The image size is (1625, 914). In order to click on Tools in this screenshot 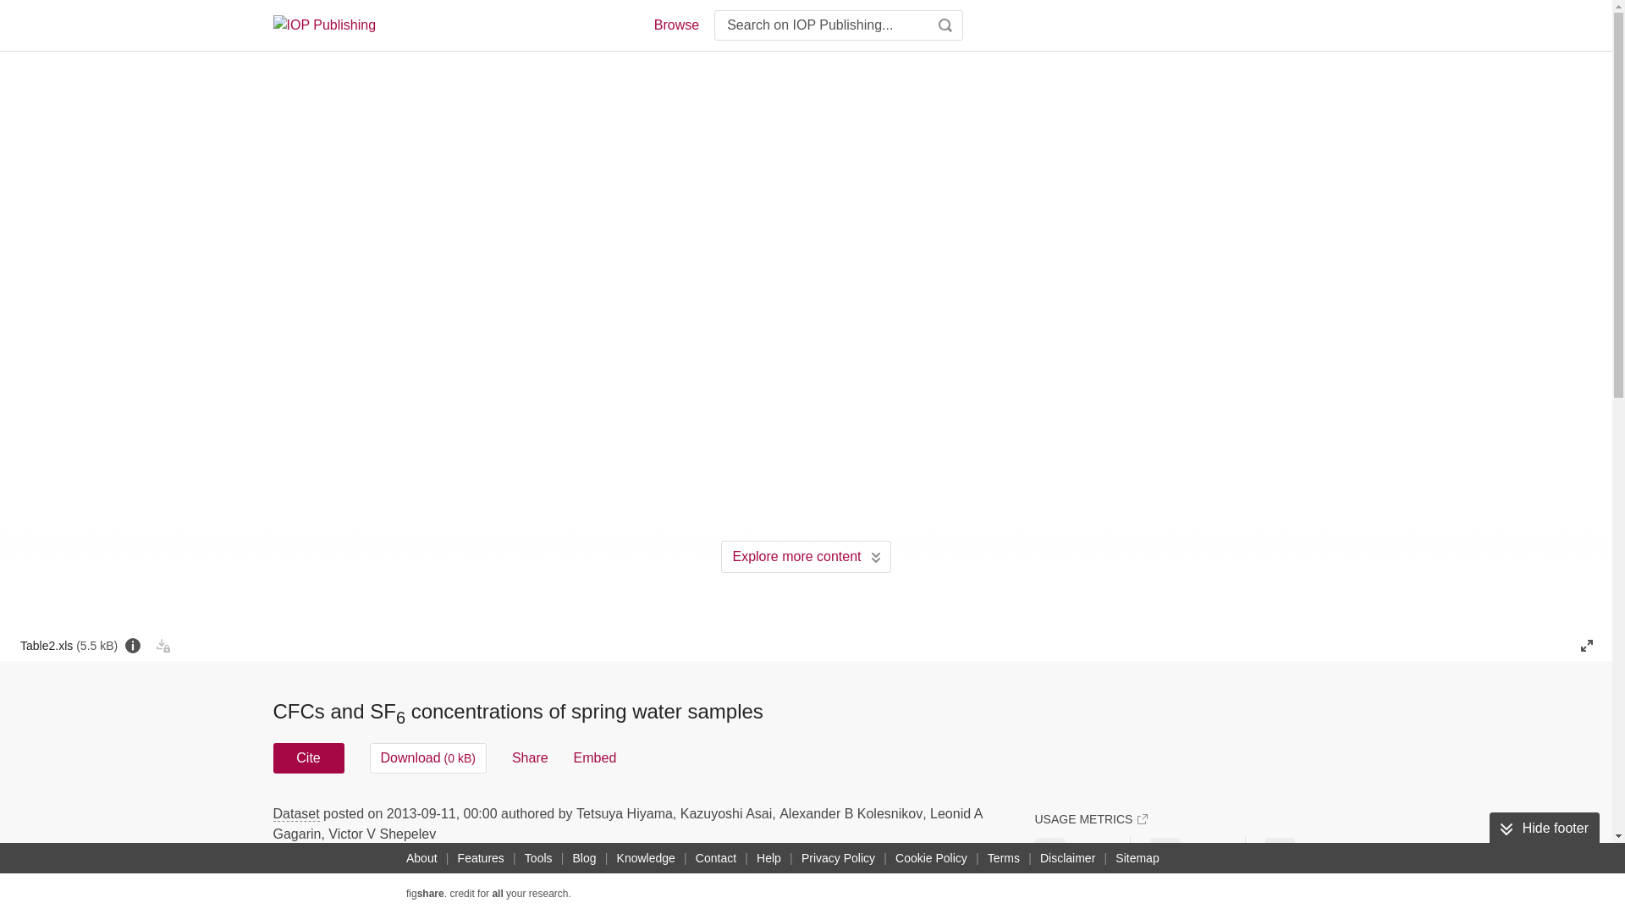, I will do `click(538, 858)`.